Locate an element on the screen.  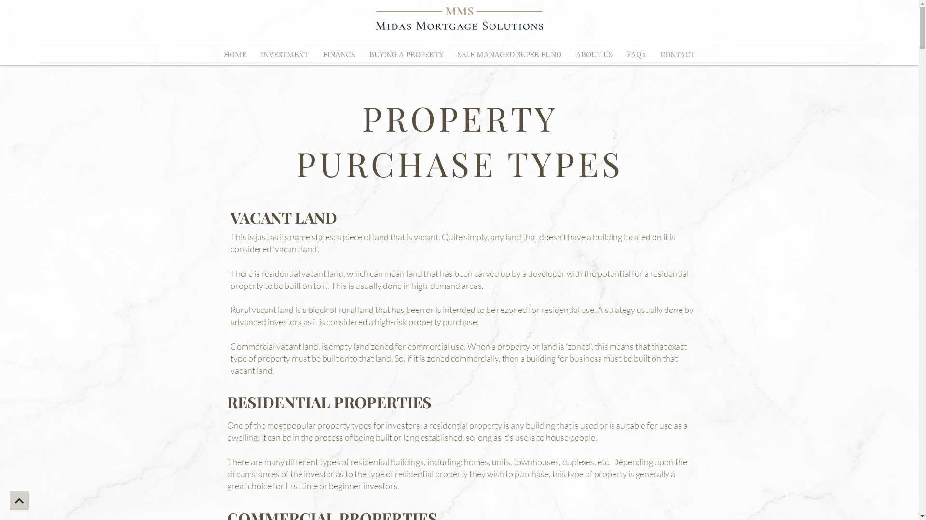
INVESTMENT is located at coordinates (285, 55).